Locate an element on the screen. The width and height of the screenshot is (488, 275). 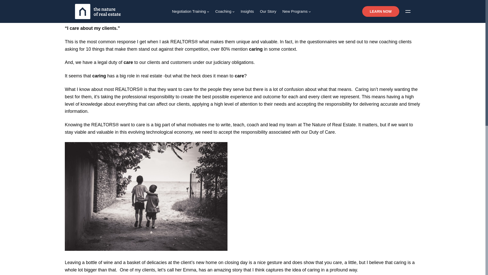
LEARN NOW is located at coordinates (380, 11).